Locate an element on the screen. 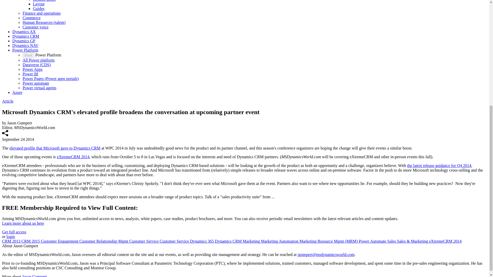  Remote assist is located at coordinates (44, 1).